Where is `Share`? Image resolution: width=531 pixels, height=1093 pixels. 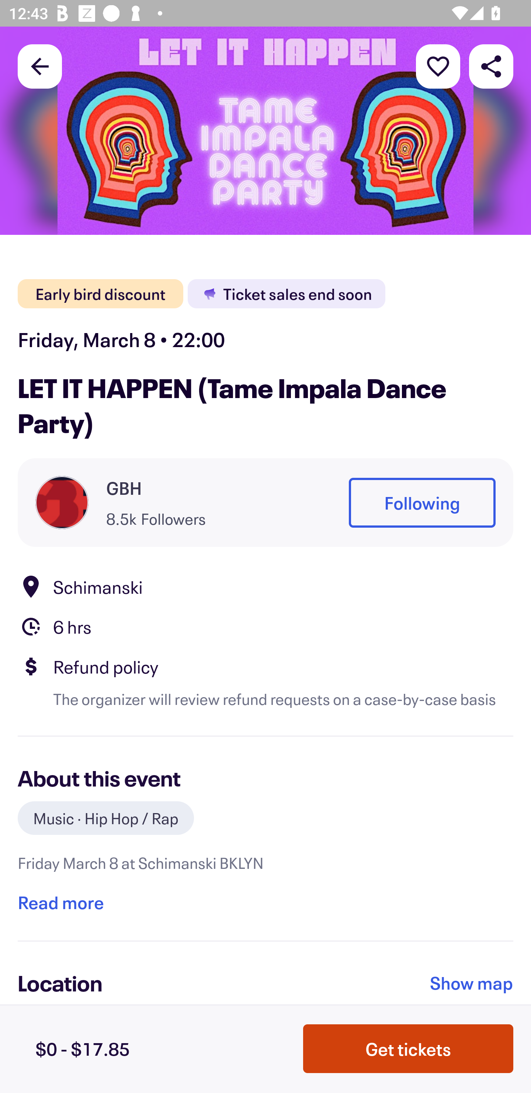 Share is located at coordinates (491, 66).